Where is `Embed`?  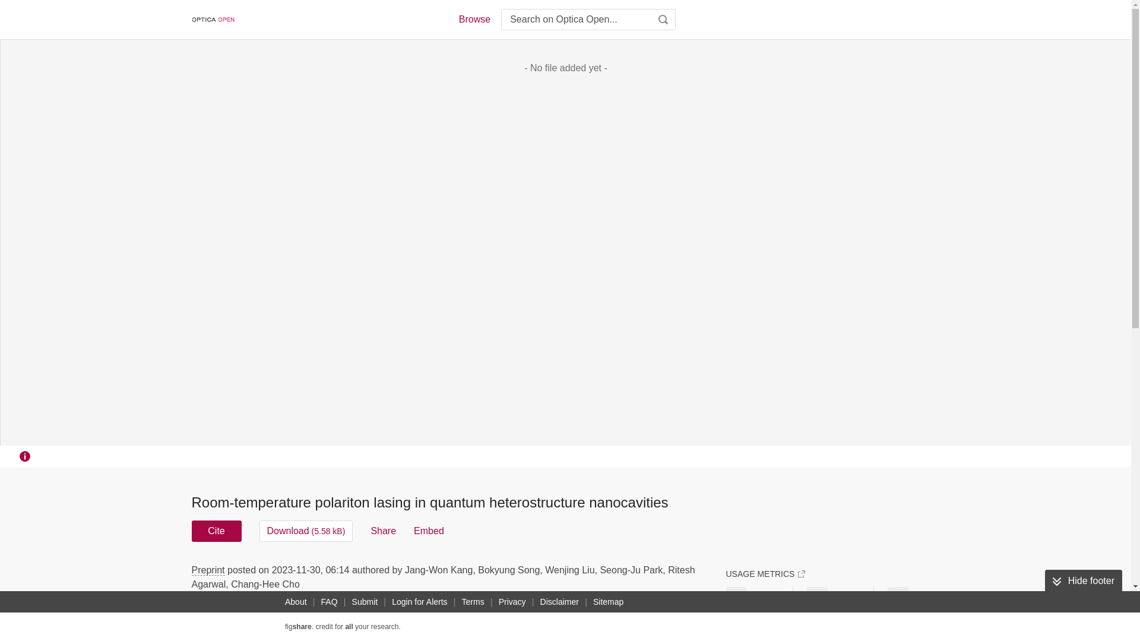
Embed is located at coordinates (429, 531).